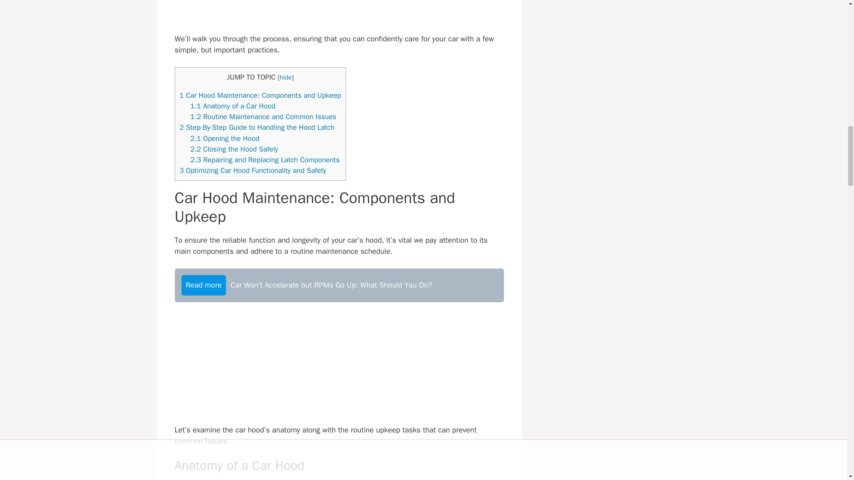 This screenshot has height=480, width=854. I want to click on hide, so click(286, 77).